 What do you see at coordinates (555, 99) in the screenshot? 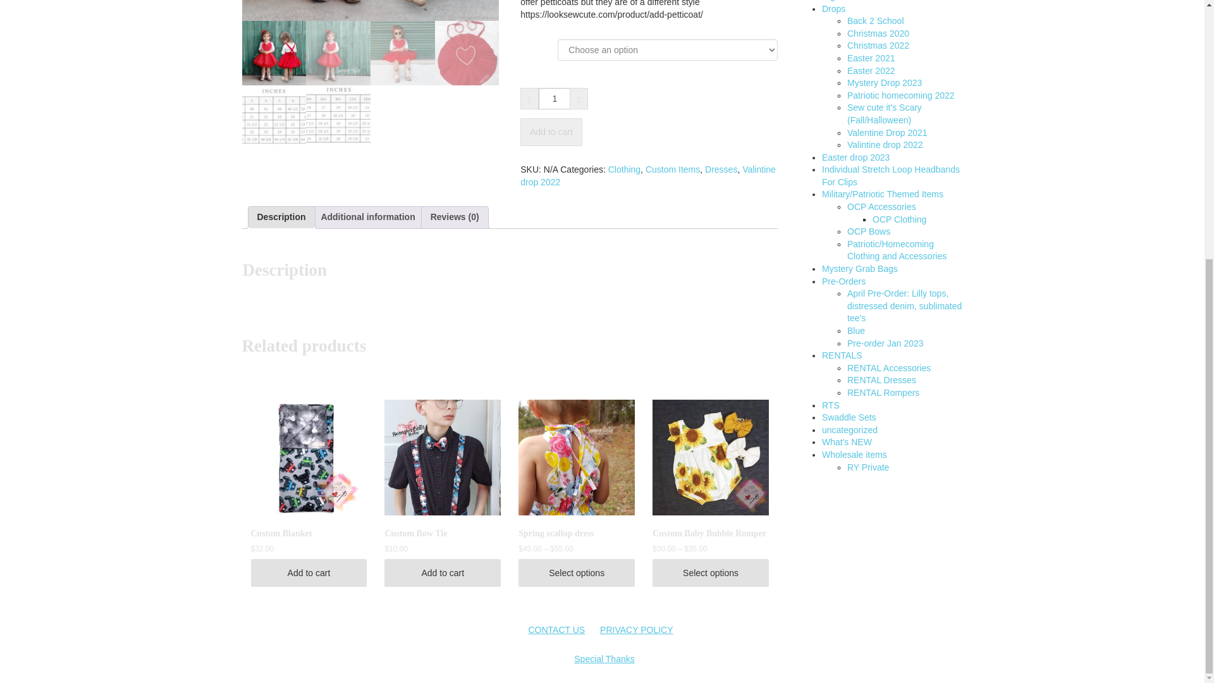
I see `1` at bounding box center [555, 99].